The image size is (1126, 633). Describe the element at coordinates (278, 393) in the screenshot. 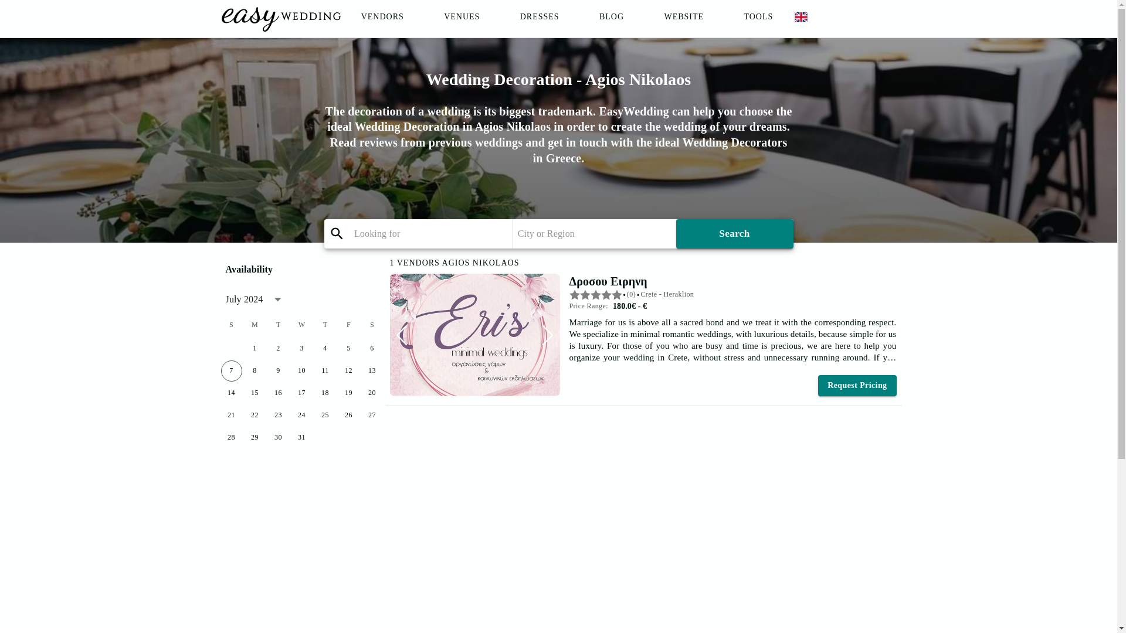

I see `16` at that location.